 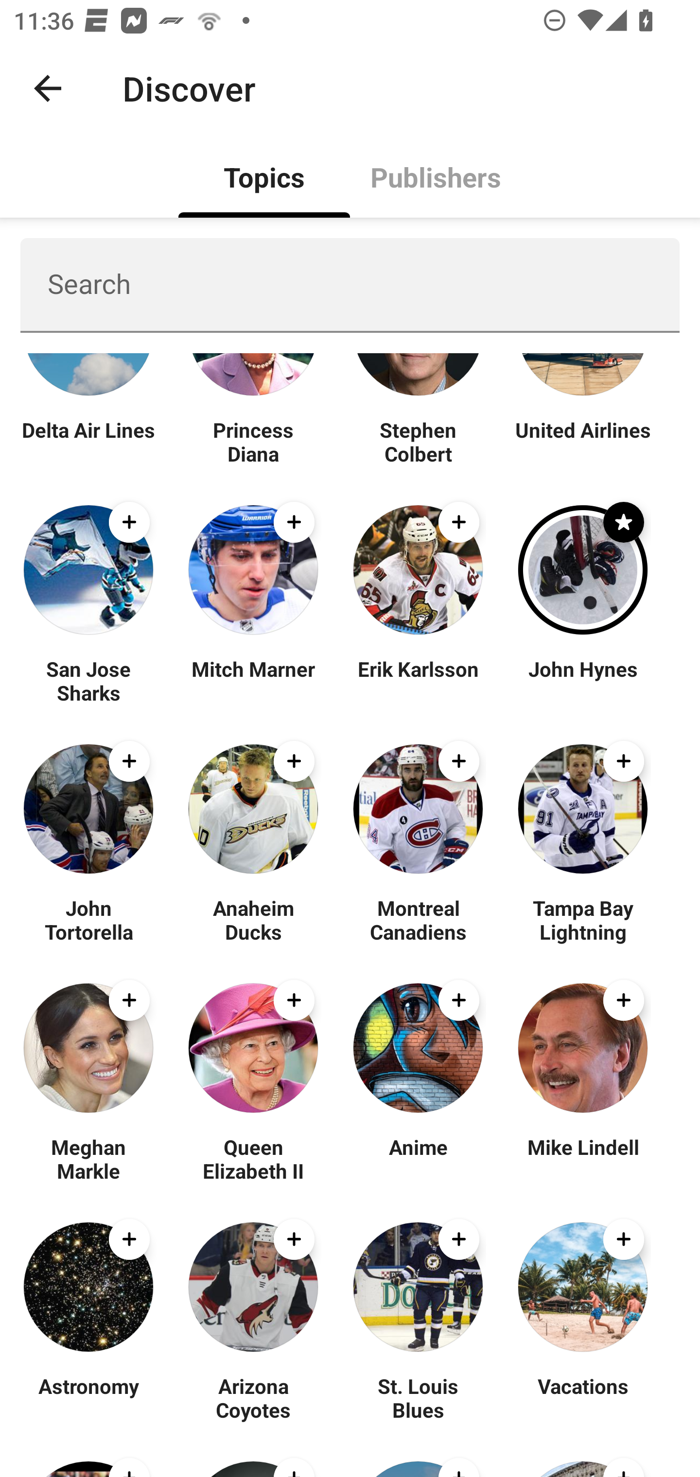 I want to click on Delta Air Lines, so click(x=88, y=441).